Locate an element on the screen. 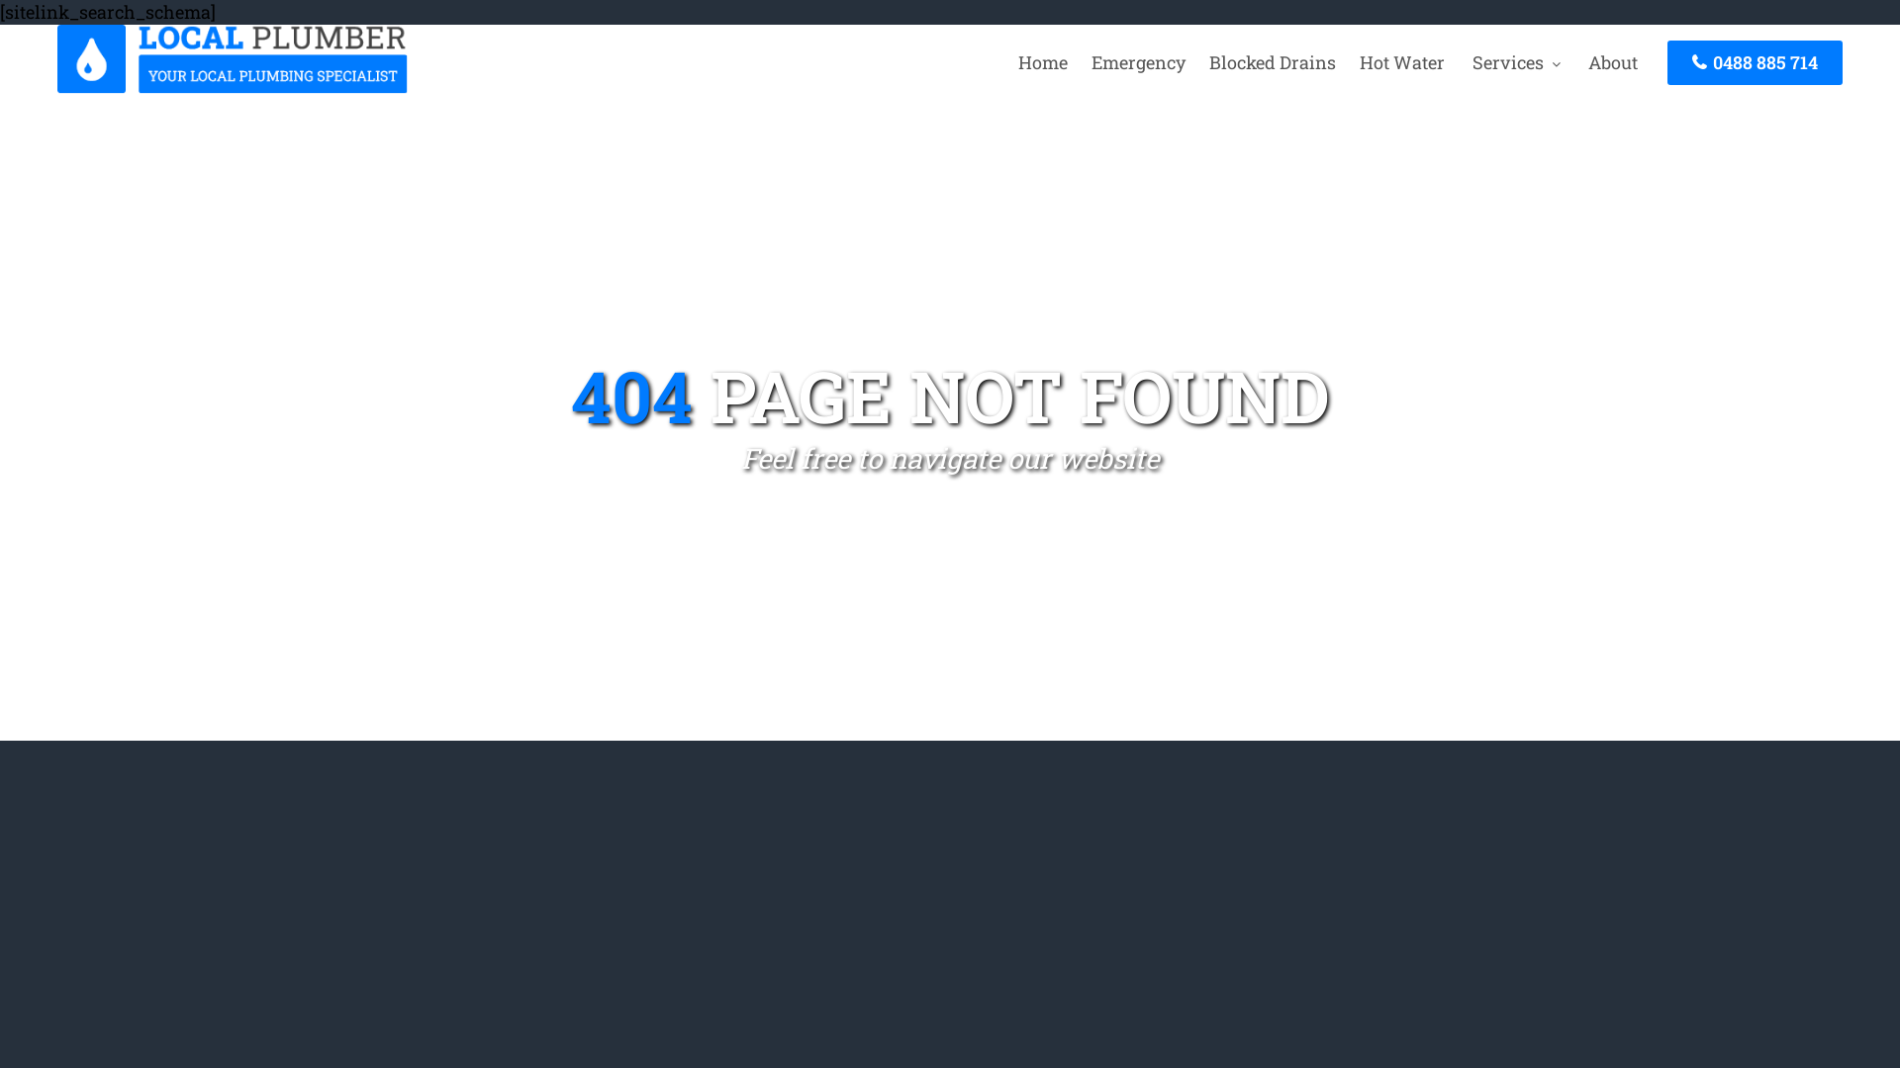 The height and width of the screenshot is (1068, 1900). Blocked Drains is located at coordinates (1273, 62).